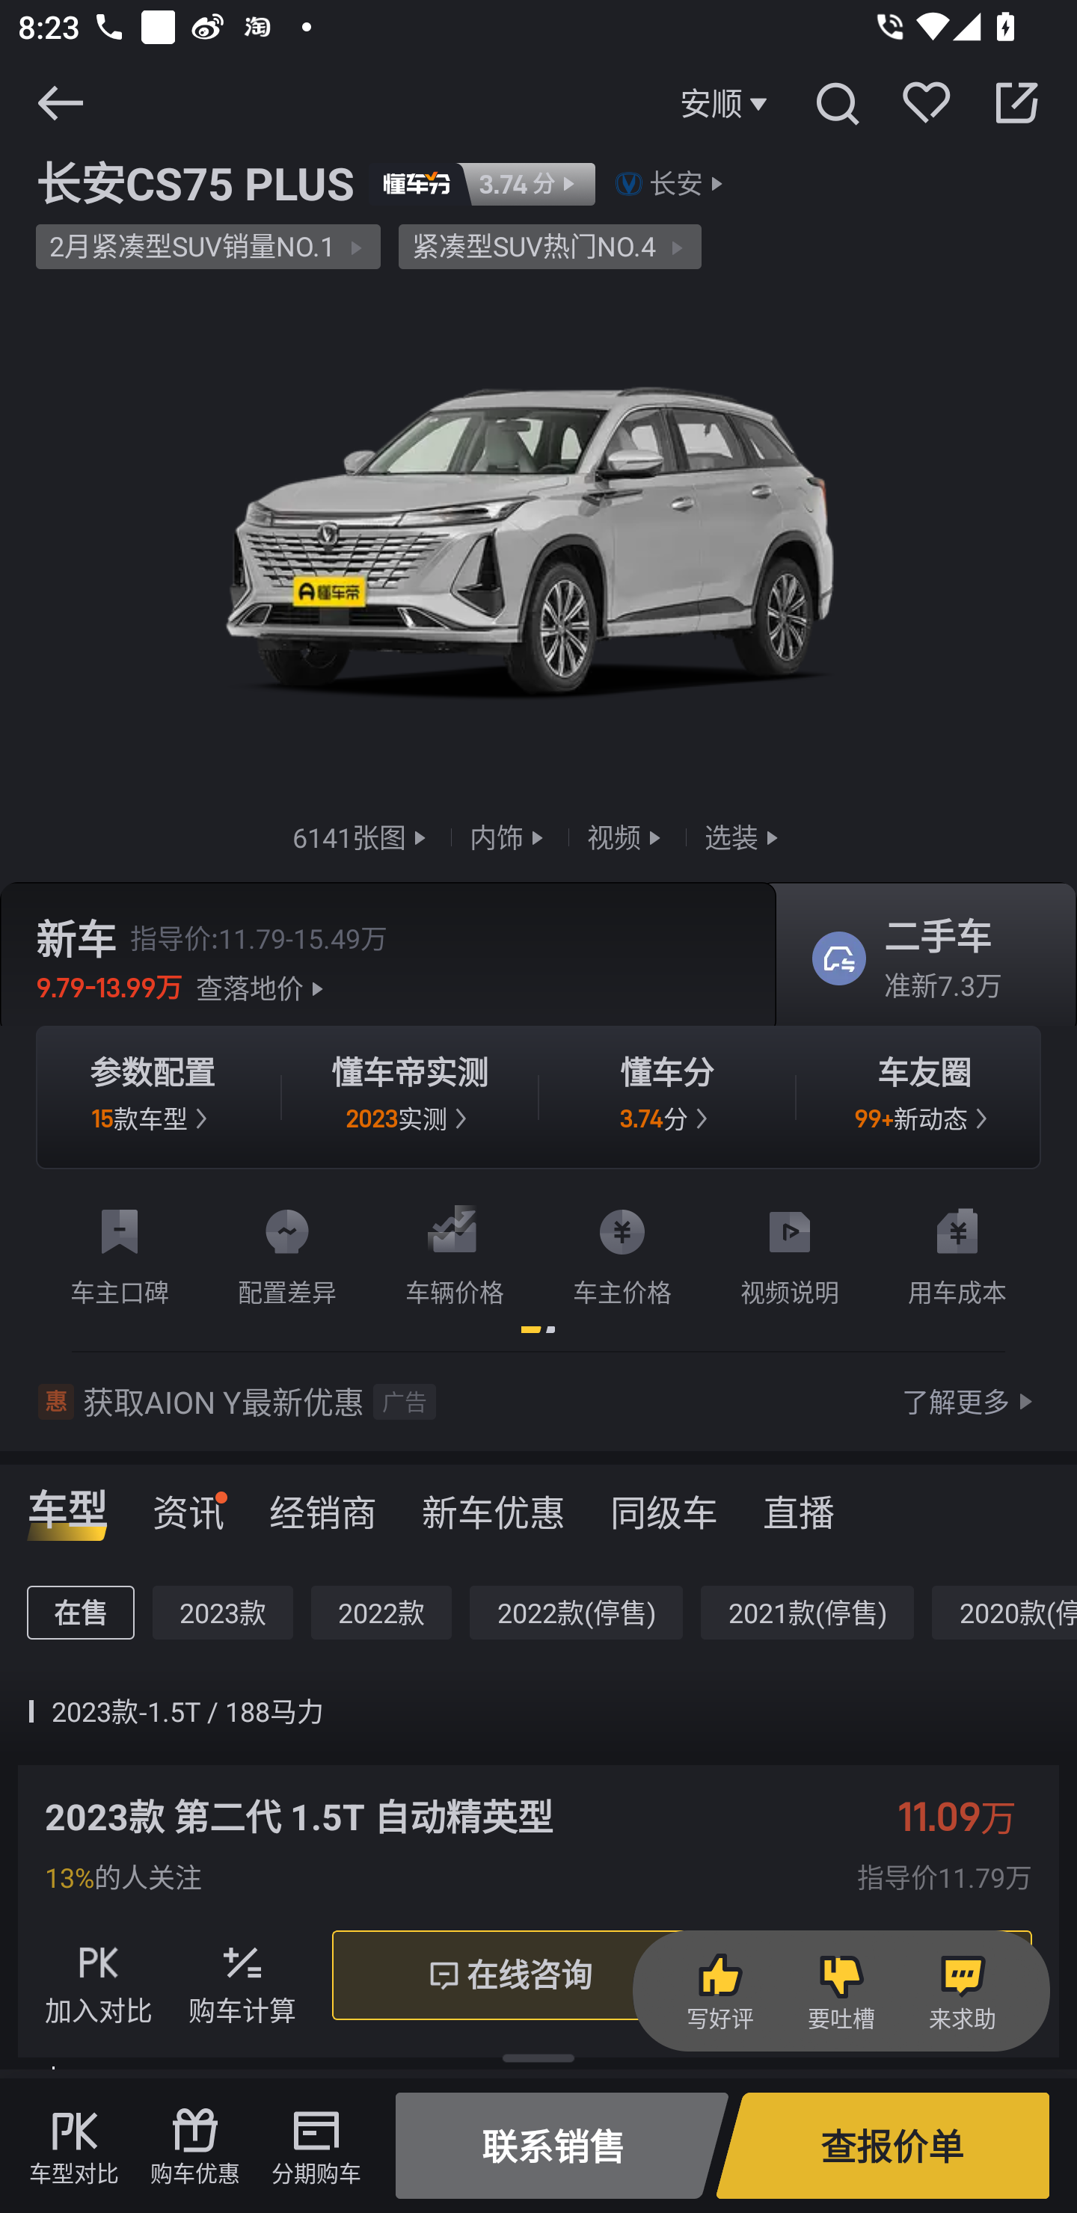 The width and height of the screenshot is (1077, 2213). Describe the element at coordinates (259, 938) in the screenshot. I see `指导价:11.79-15.49万` at that location.